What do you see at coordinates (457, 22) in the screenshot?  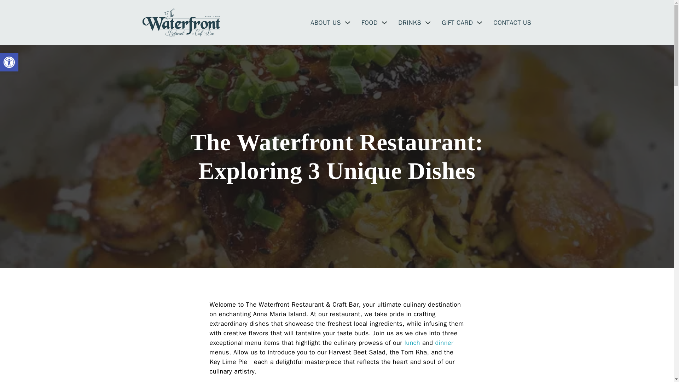 I see `GIFT CARD` at bounding box center [457, 22].